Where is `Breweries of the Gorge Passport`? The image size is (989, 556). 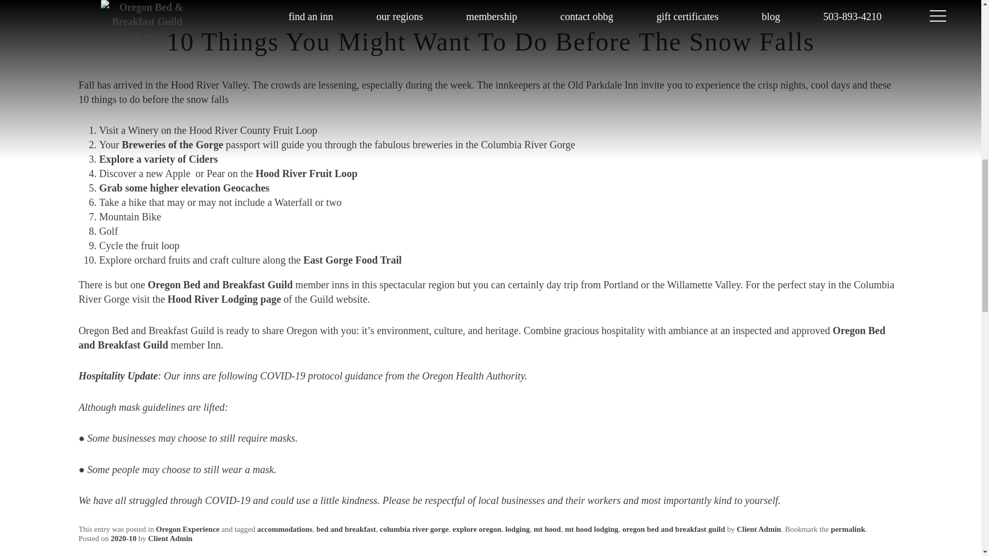
Breweries of the Gorge Passport is located at coordinates (172, 144).